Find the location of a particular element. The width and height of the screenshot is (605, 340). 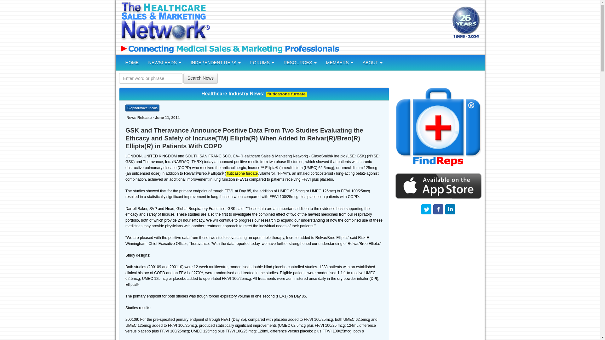

Search News is located at coordinates (200, 78).